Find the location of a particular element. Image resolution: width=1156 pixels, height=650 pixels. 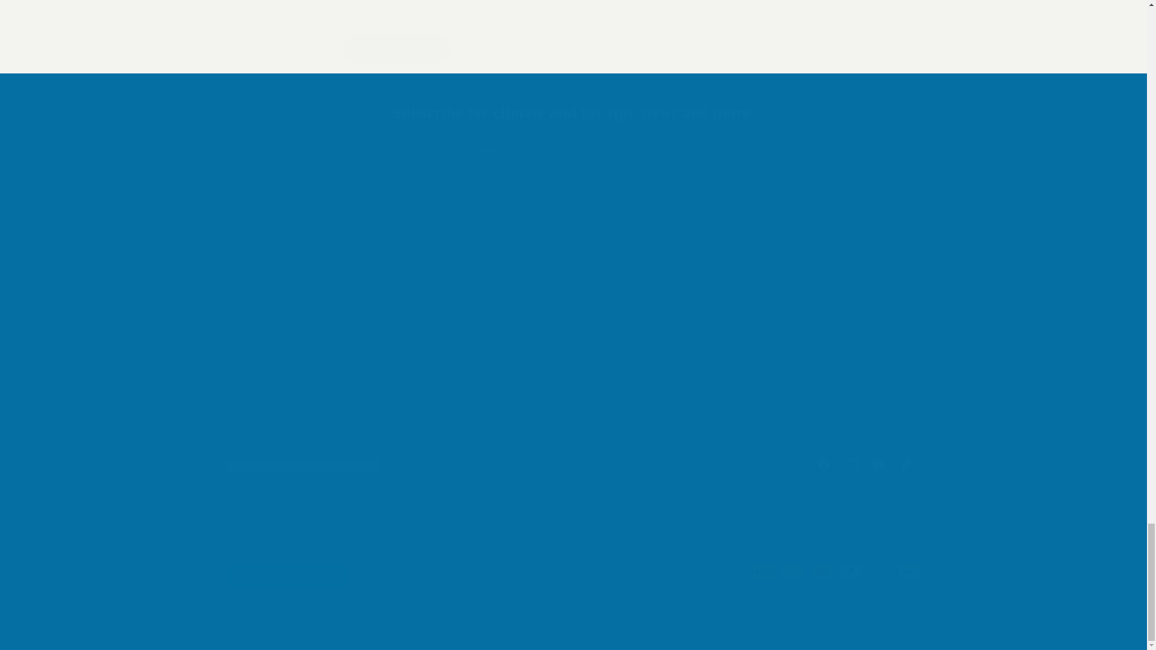

Post comment is located at coordinates (396, 48).